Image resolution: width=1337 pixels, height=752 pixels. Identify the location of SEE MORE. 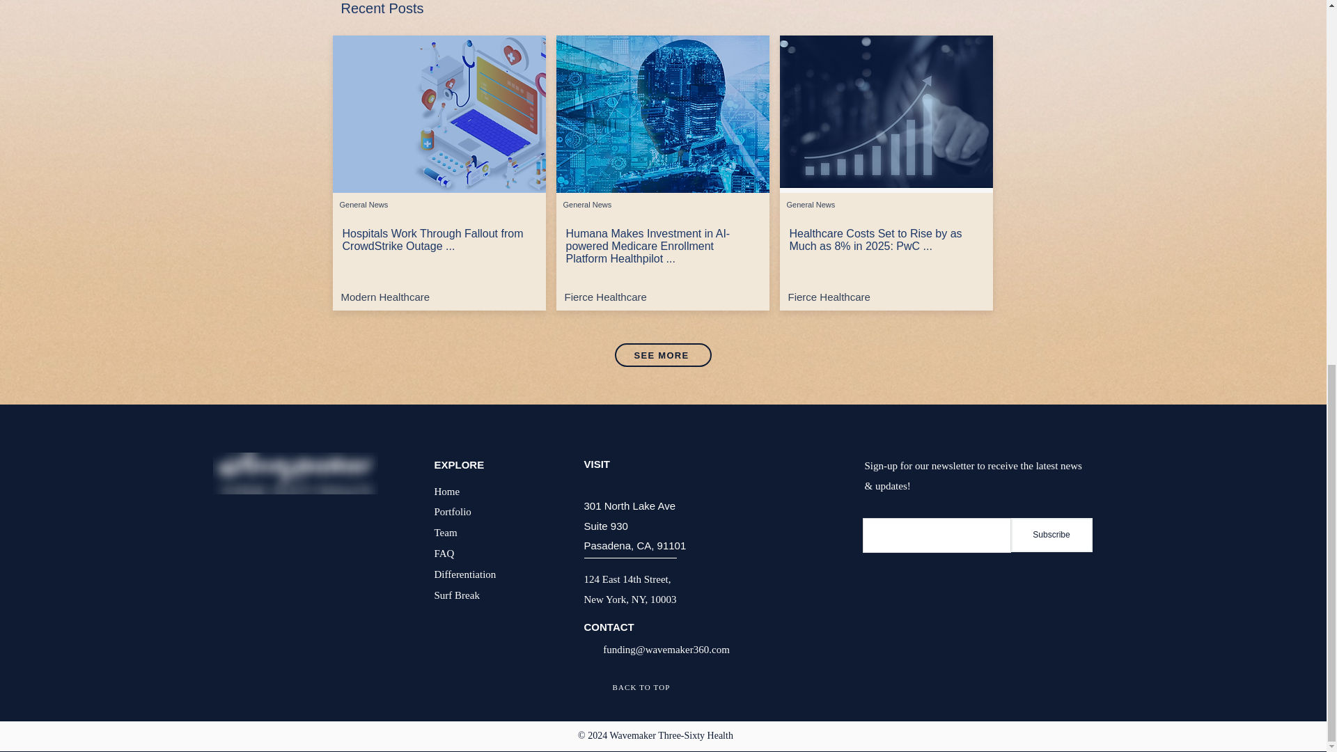
(662, 355).